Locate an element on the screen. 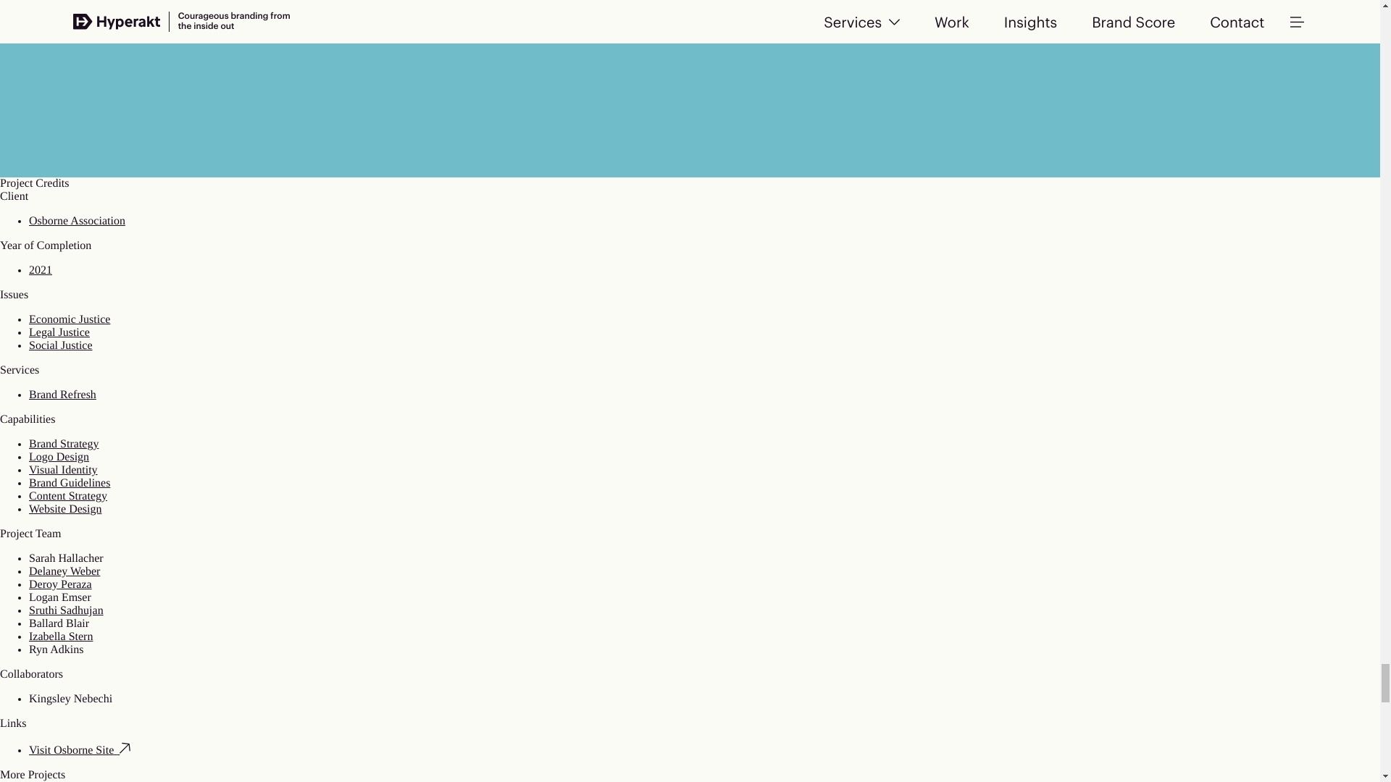 This screenshot has width=1391, height=782. Brand Guidelines is located at coordinates (70, 483).